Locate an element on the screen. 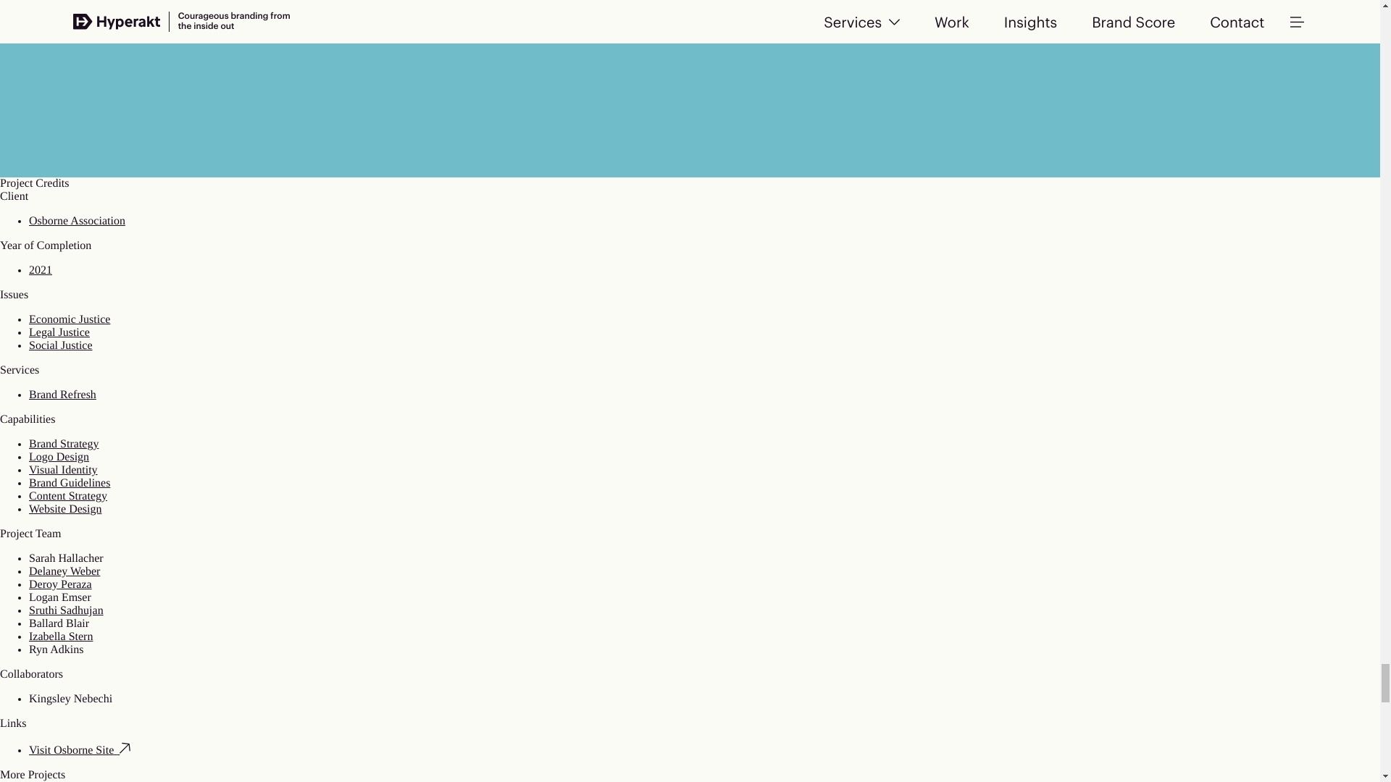 This screenshot has width=1391, height=782. Brand Guidelines is located at coordinates (70, 483).